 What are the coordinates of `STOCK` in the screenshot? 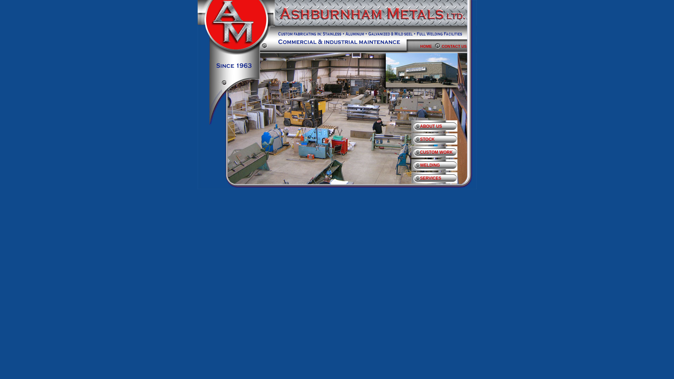 It's located at (439, 141).